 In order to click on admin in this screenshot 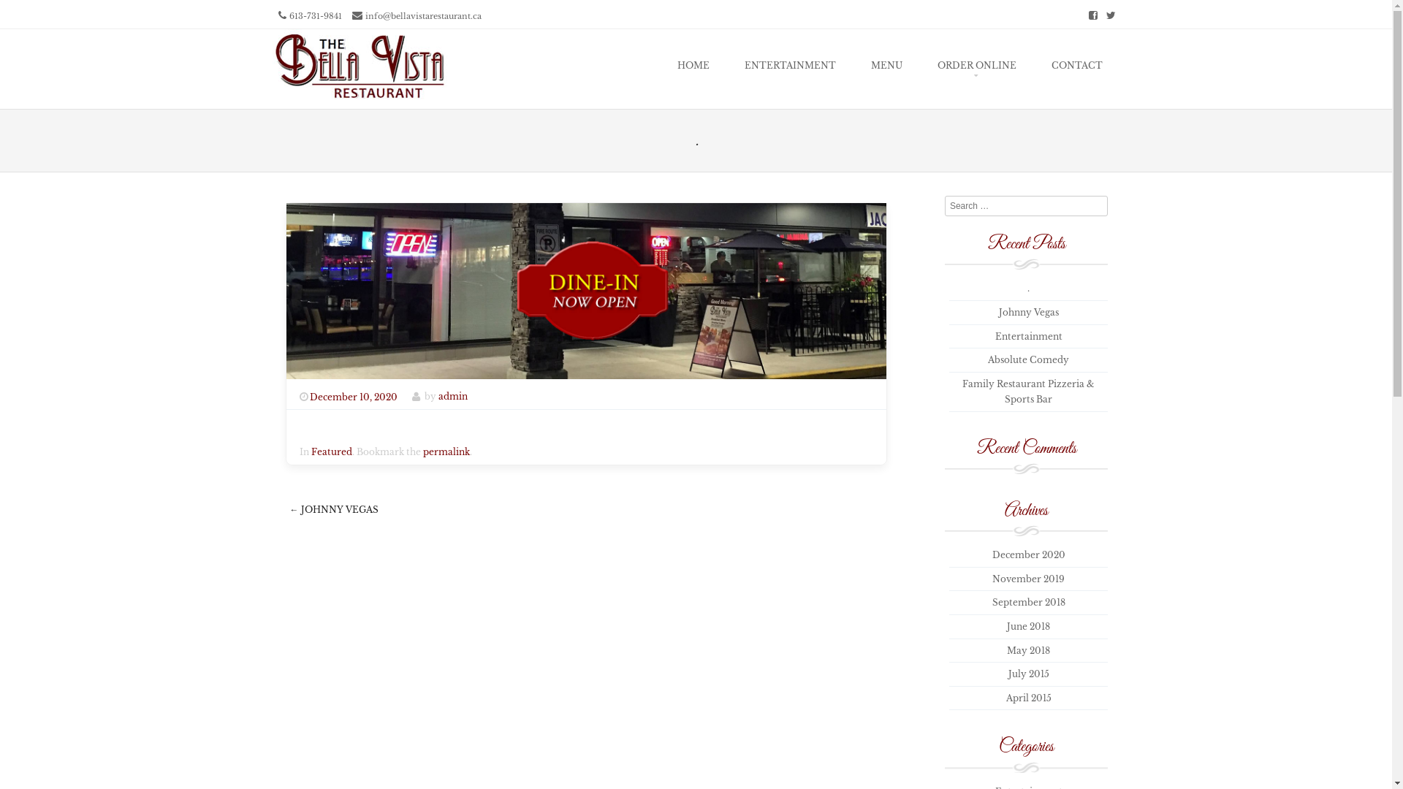, I will do `click(453, 397)`.